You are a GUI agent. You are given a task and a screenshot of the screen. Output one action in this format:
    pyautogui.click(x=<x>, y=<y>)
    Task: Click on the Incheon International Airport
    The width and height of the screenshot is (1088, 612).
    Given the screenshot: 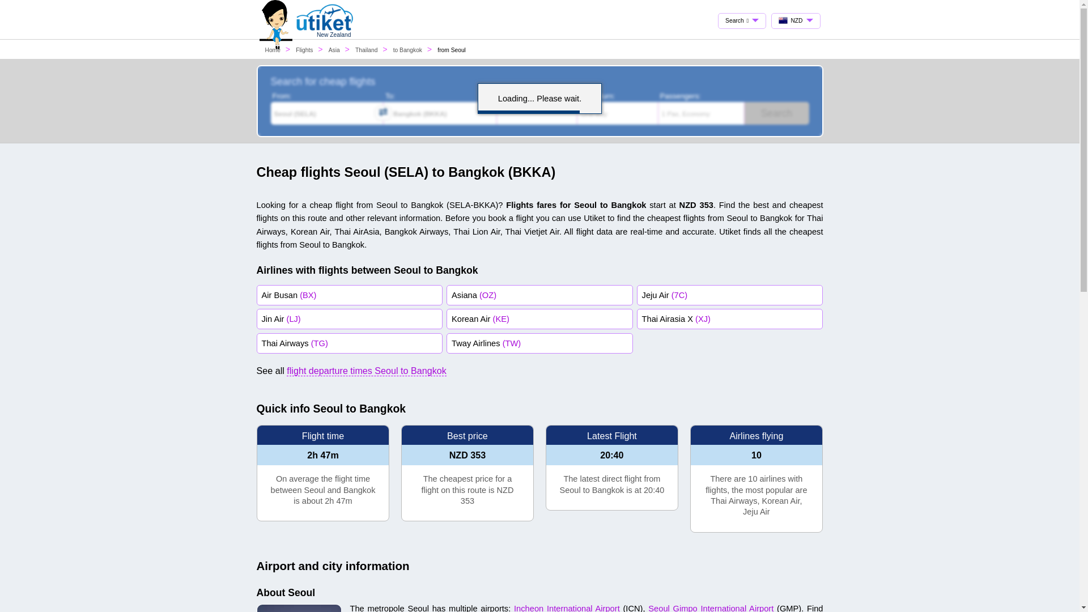 What is the action you would take?
    pyautogui.click(x=567, y=607)
    